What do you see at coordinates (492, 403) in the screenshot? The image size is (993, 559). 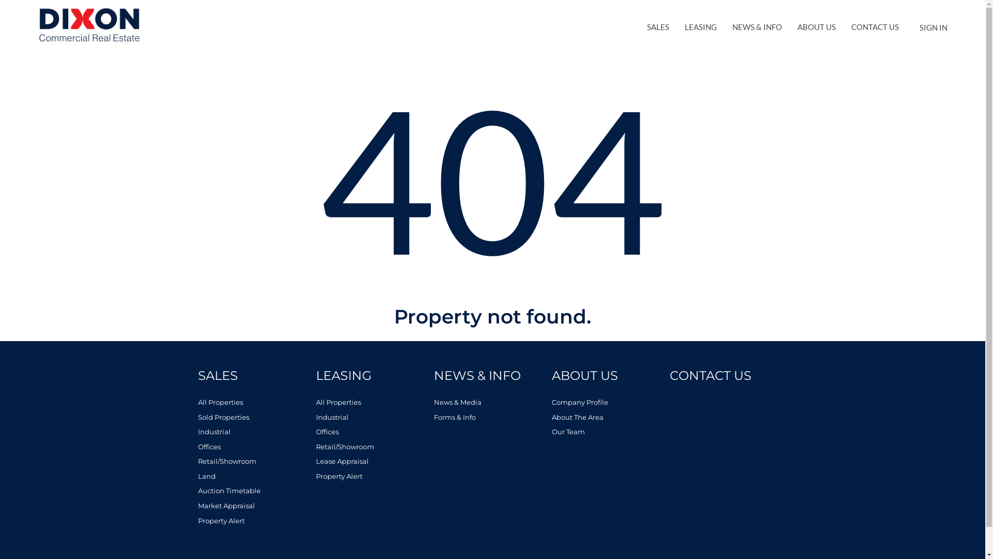 I see `News & Media` at bounding box center [492, 403].